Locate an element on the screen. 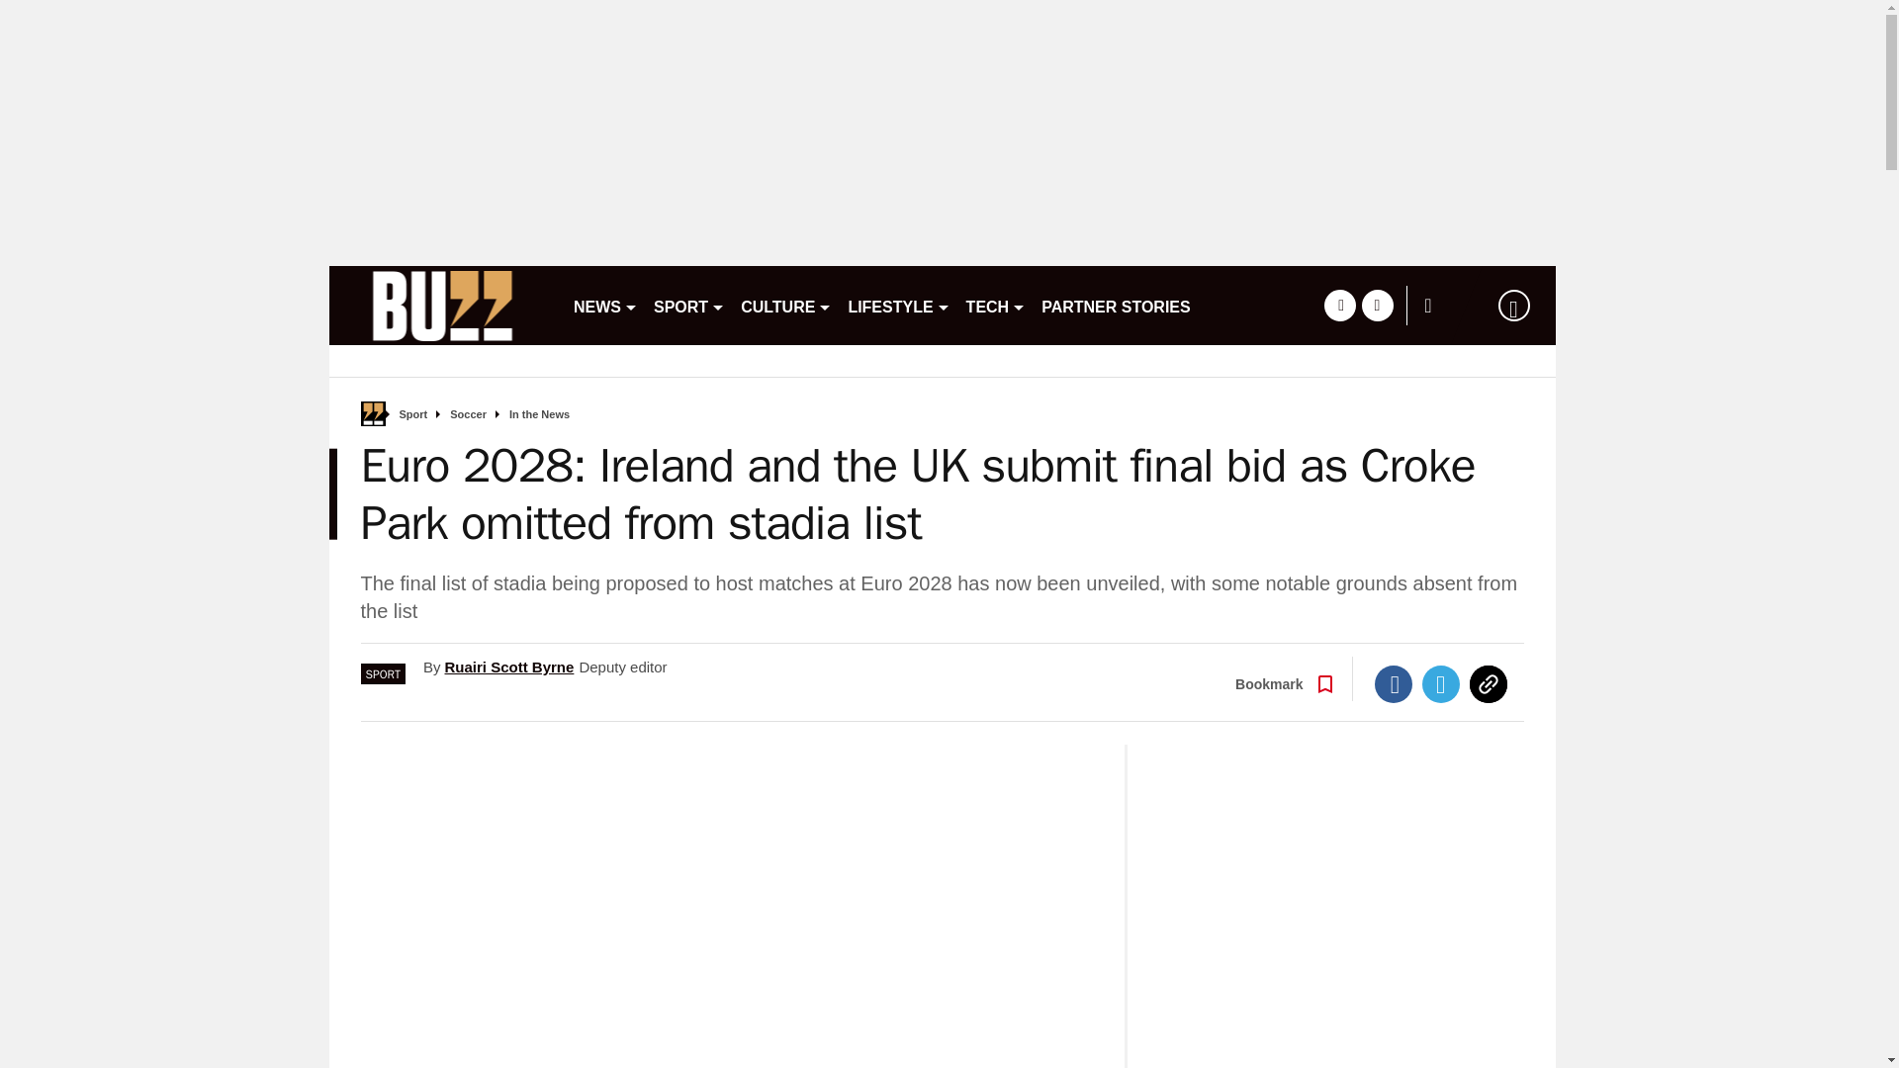 The image size is (1899, 1068). LIFESTYLE is located at coordinates (898, 305).